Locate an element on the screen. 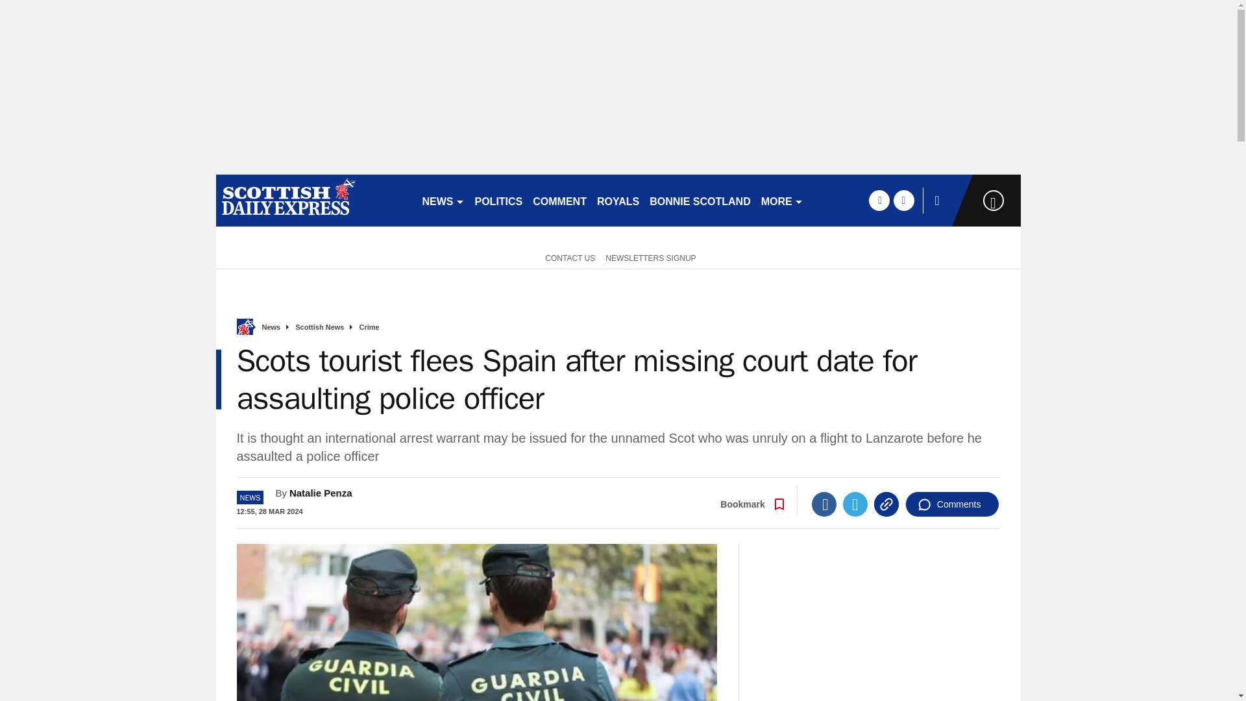 This screenshot has height=701, width=1246. facebook is located at coordinates (879, 200).